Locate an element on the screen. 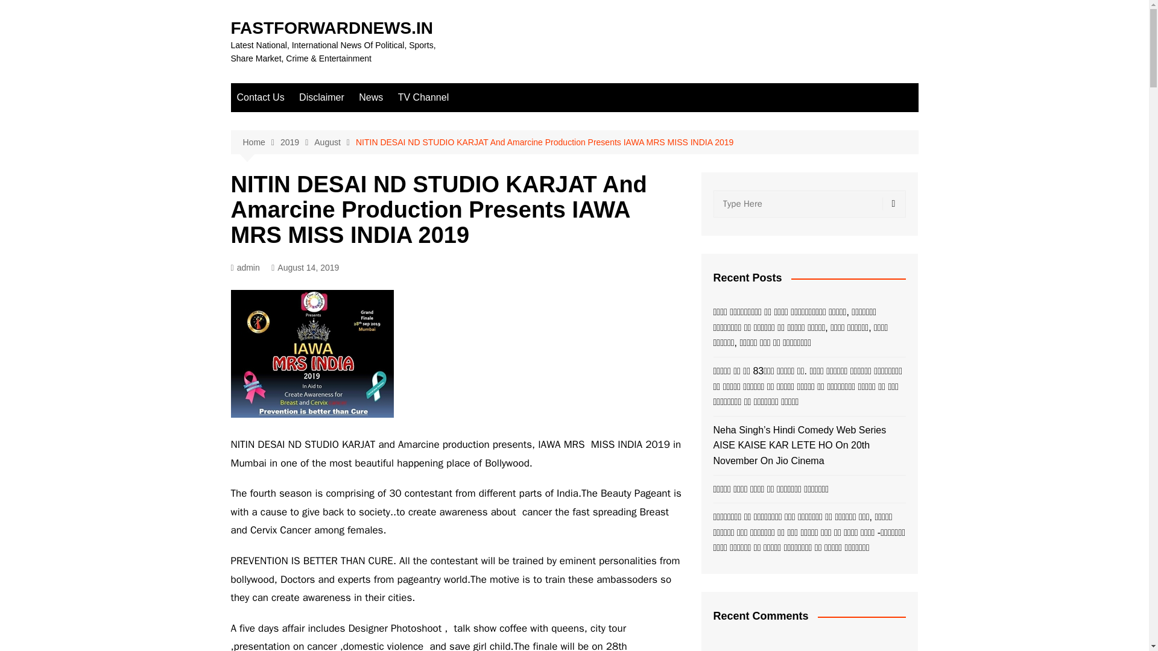 This screenshot has height=651, width=1158. 2019 is located at coordinates (297, 142).